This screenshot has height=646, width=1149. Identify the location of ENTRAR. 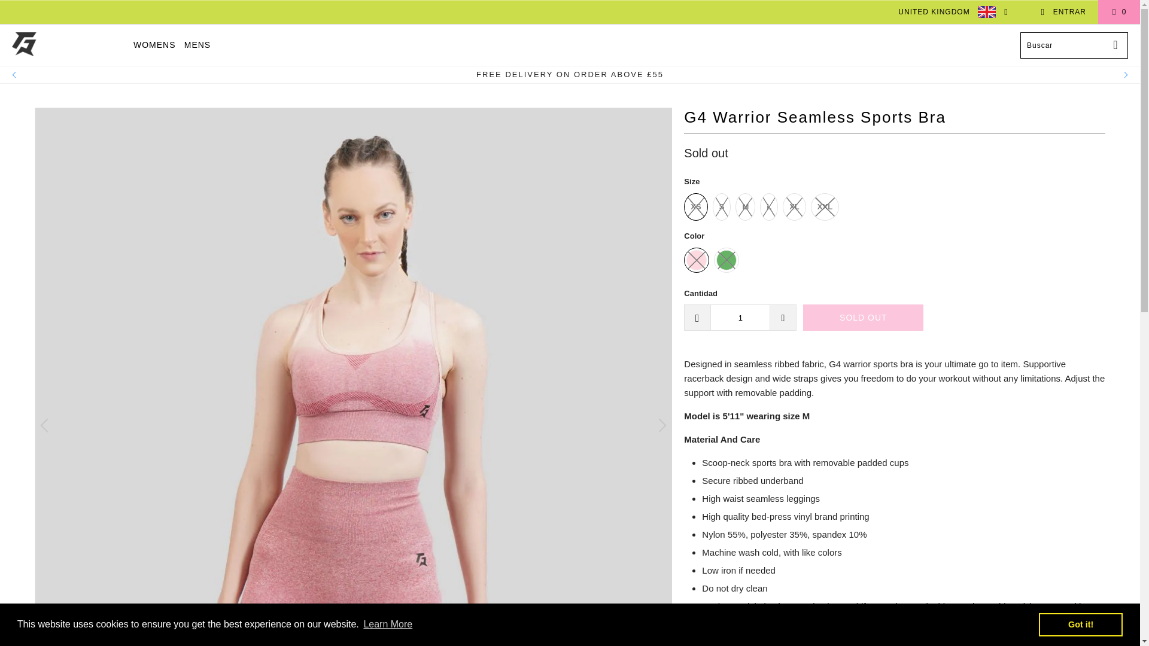
(1063, 12).